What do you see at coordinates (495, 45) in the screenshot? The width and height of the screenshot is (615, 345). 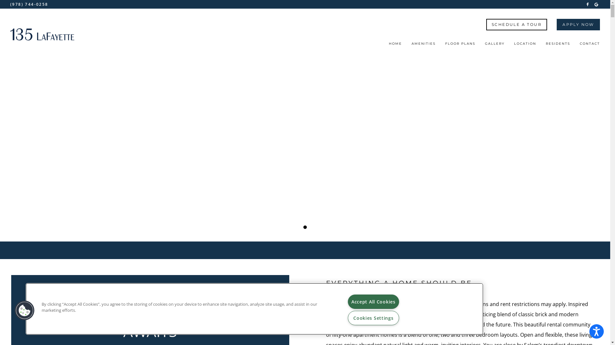 I see `GALLERY` at bounding box center [495, 45].